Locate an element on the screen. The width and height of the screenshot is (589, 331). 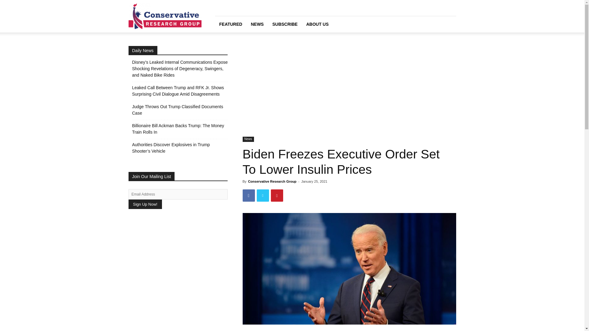
Sign Up Now! is located at coordinates (145, 204).